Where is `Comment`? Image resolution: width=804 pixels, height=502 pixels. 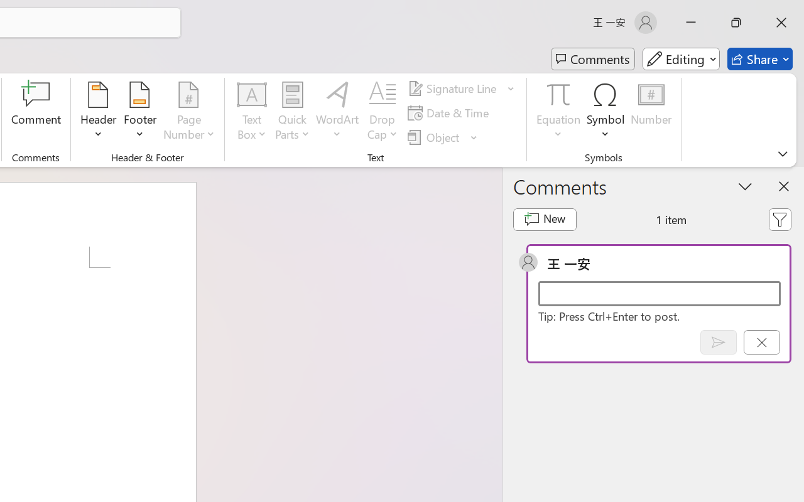 Comment is located at coordinates (36, 113).